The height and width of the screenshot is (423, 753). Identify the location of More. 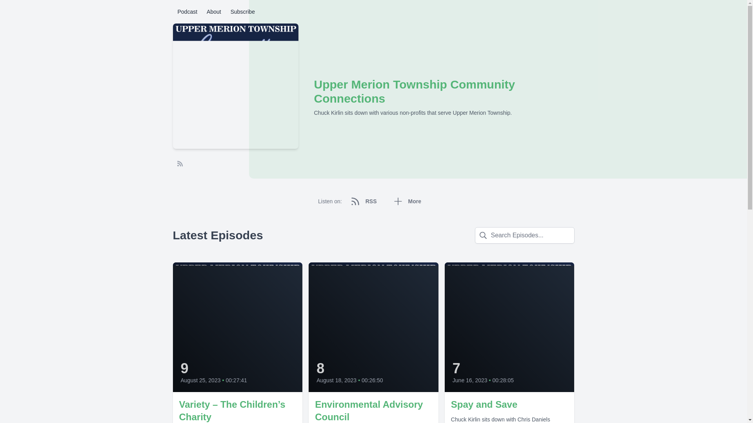
(408, 201).